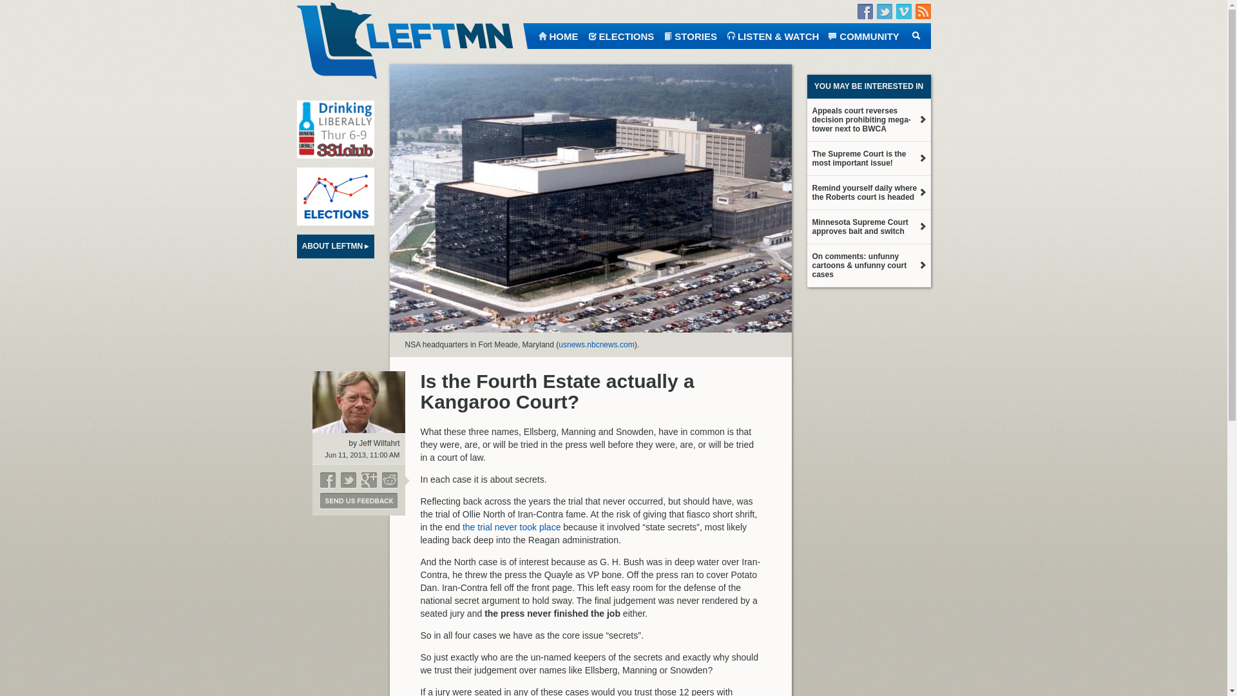 The height and width of the screenshot is (696, 1237). Describe the element at coordinates (903, 12) in the screenshot. I see `Vimeo` at that location.